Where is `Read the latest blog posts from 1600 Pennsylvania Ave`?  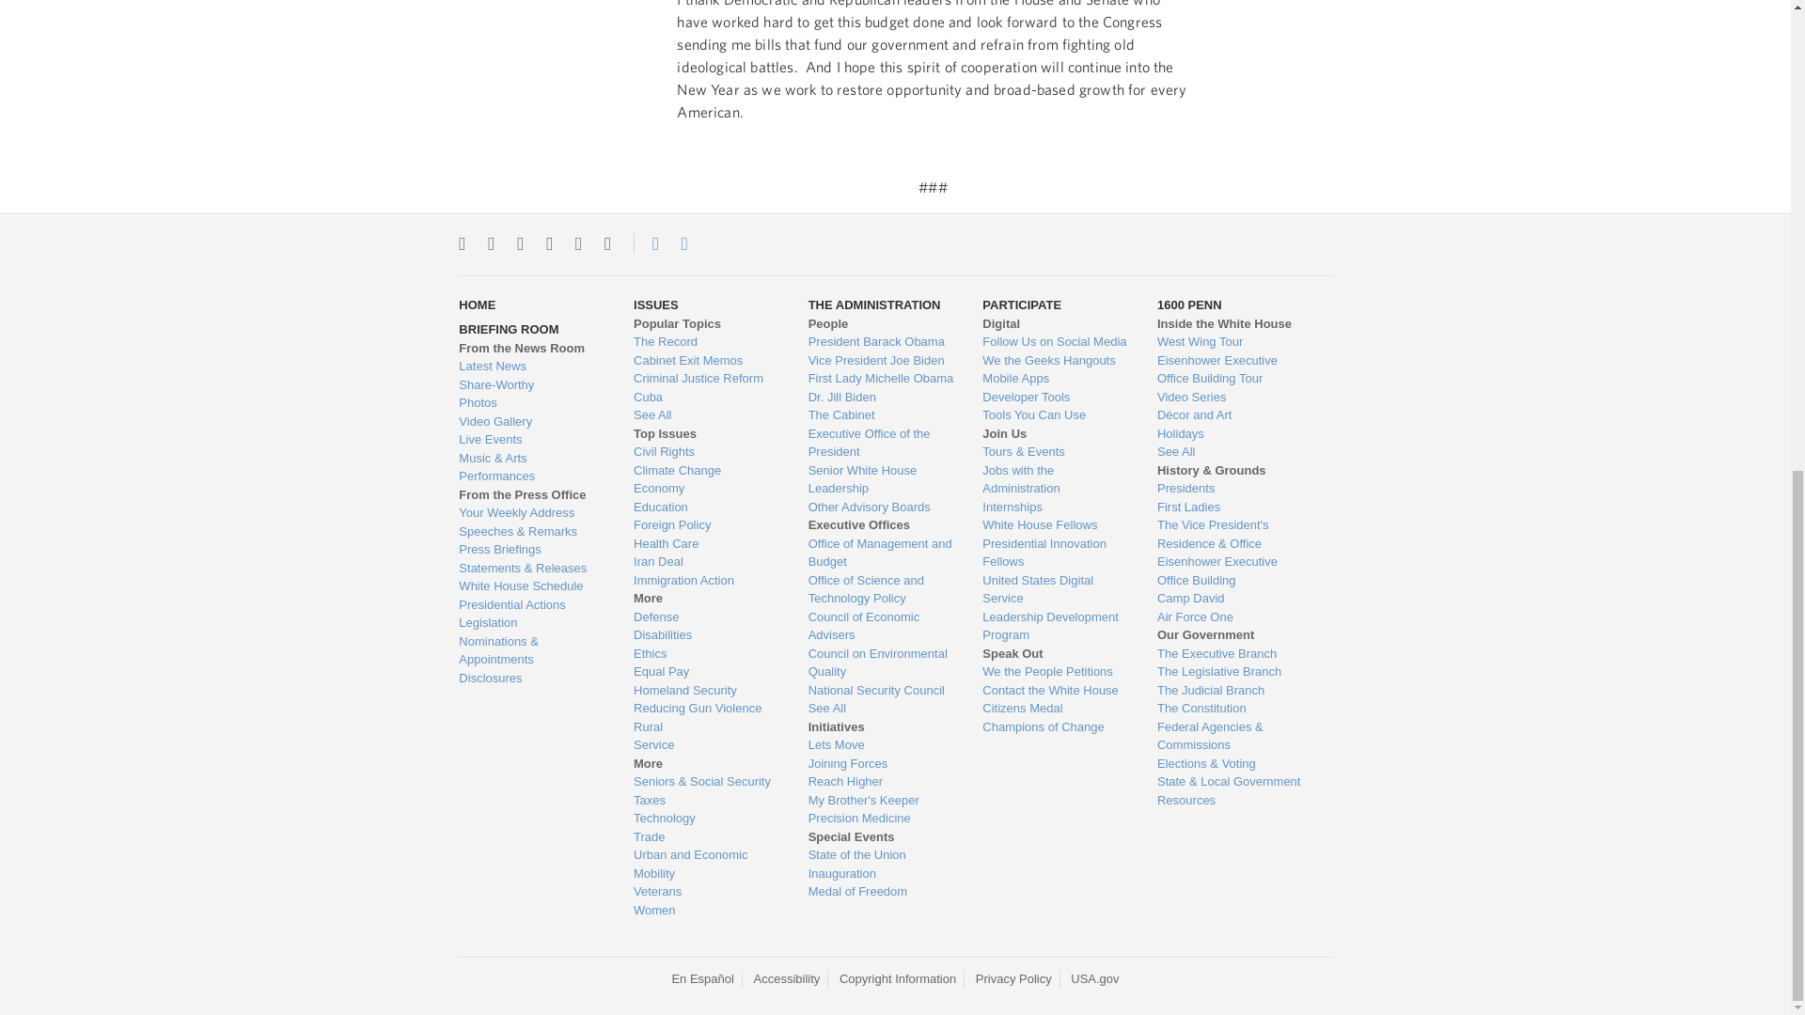 Read the latest blog posts from 1600 Pennsylvania Ave is located at coordinates (531, 367).